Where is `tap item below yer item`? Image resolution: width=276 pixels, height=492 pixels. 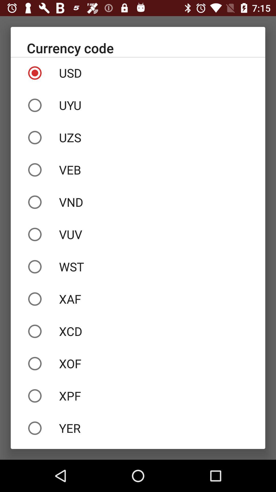
tap item below yer item is located at coordinates (138, 446).